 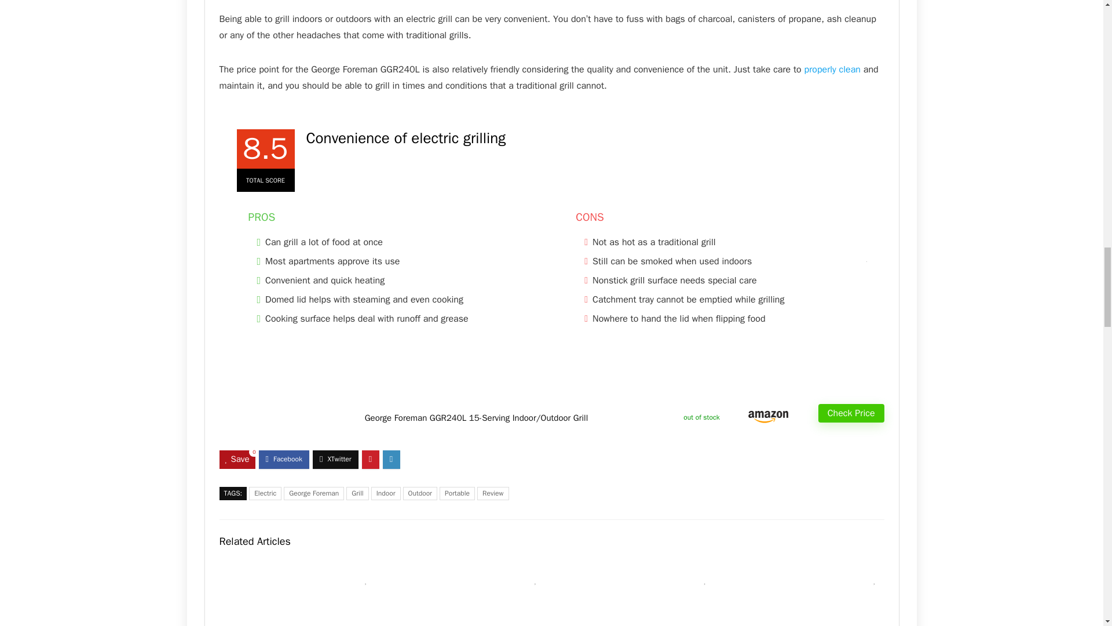 What do you see at coordinates (851, 413) in the screenshot?
I see `Check Price` at bounding box center [851, 413].